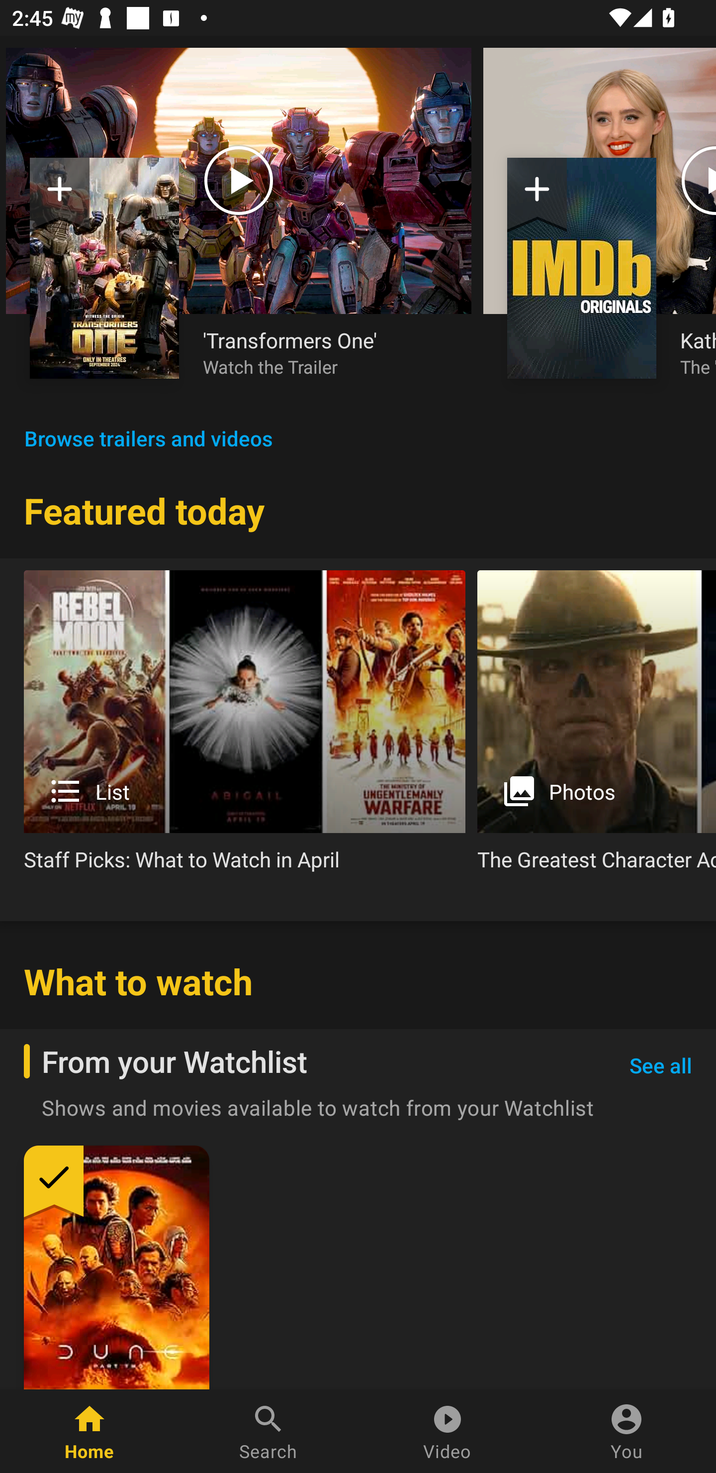 The width and height of the screenshot is (716, 1473). I want to click on Not in watchlist, so click(104, 268).